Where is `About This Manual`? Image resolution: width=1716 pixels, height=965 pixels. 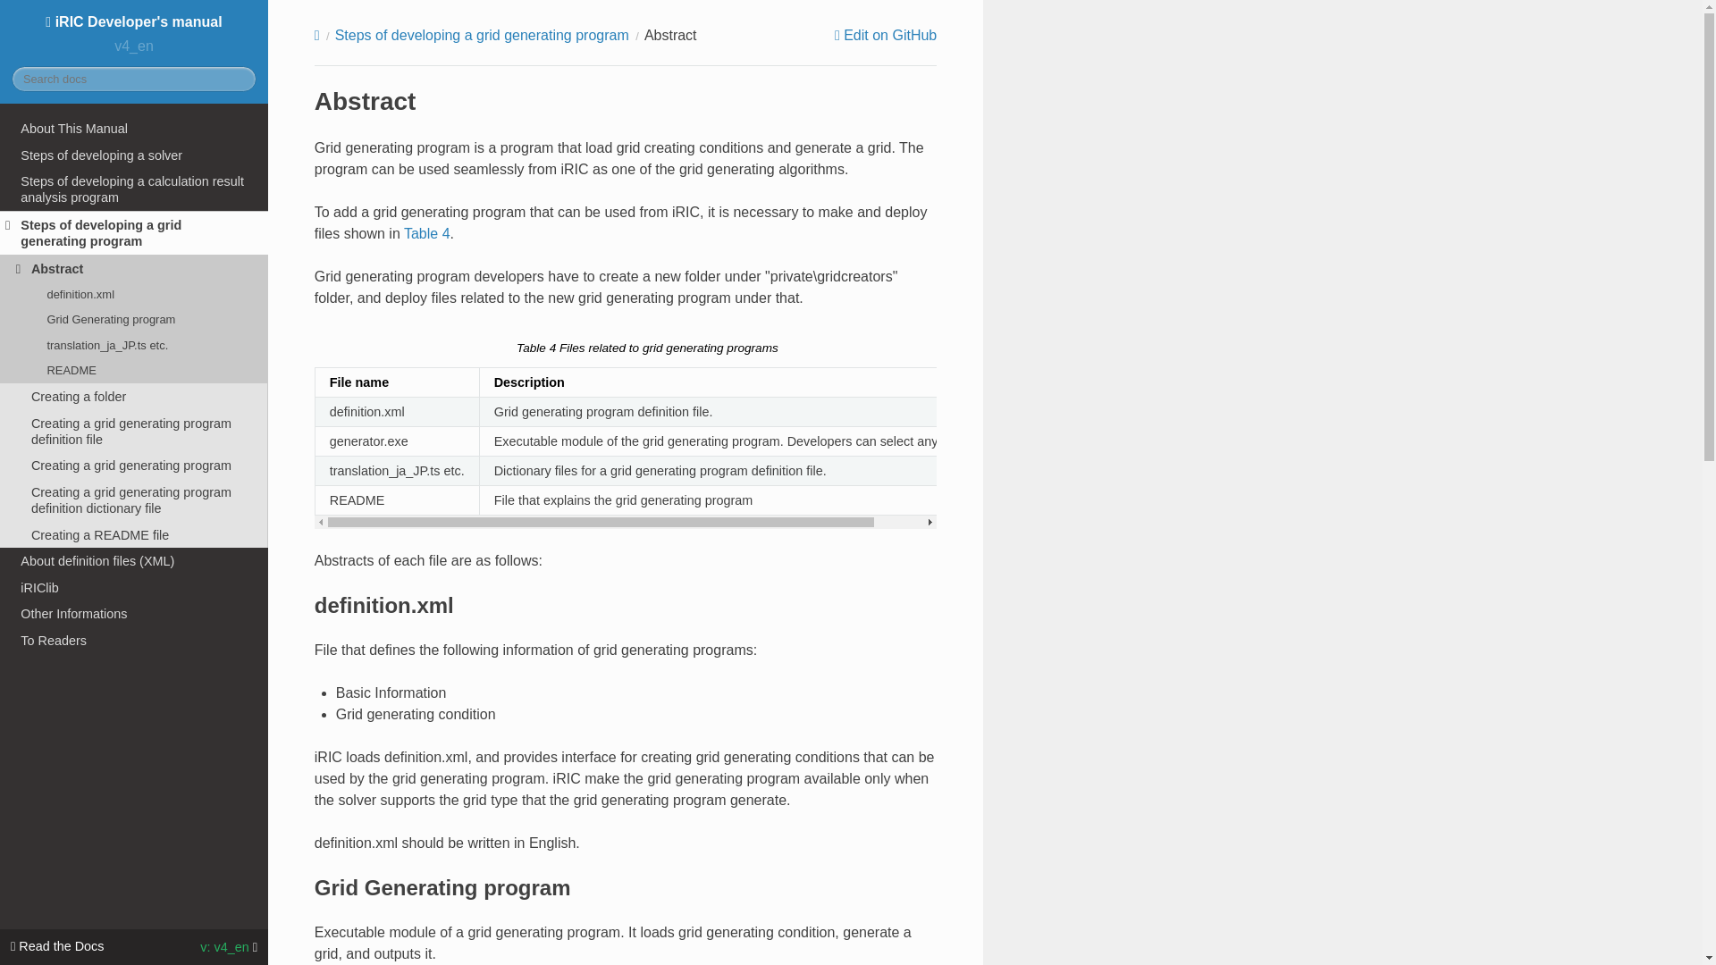
About This Manual is located at coordinates (134, 128).